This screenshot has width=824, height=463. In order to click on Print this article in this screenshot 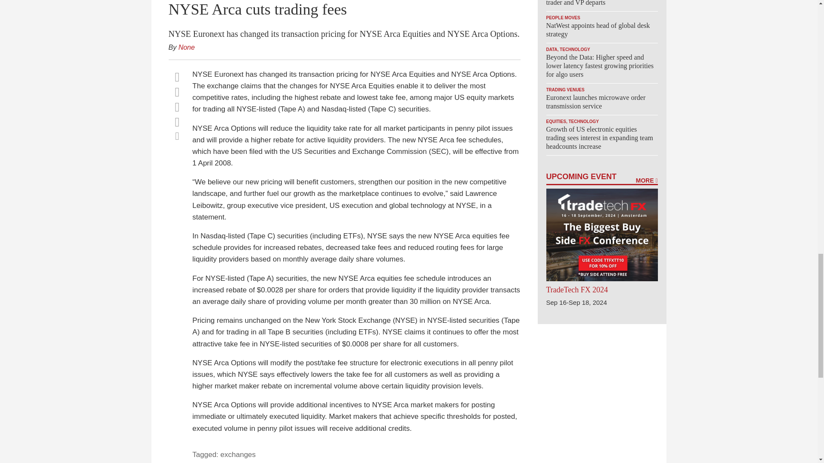, I will do `click(177, 135)`.